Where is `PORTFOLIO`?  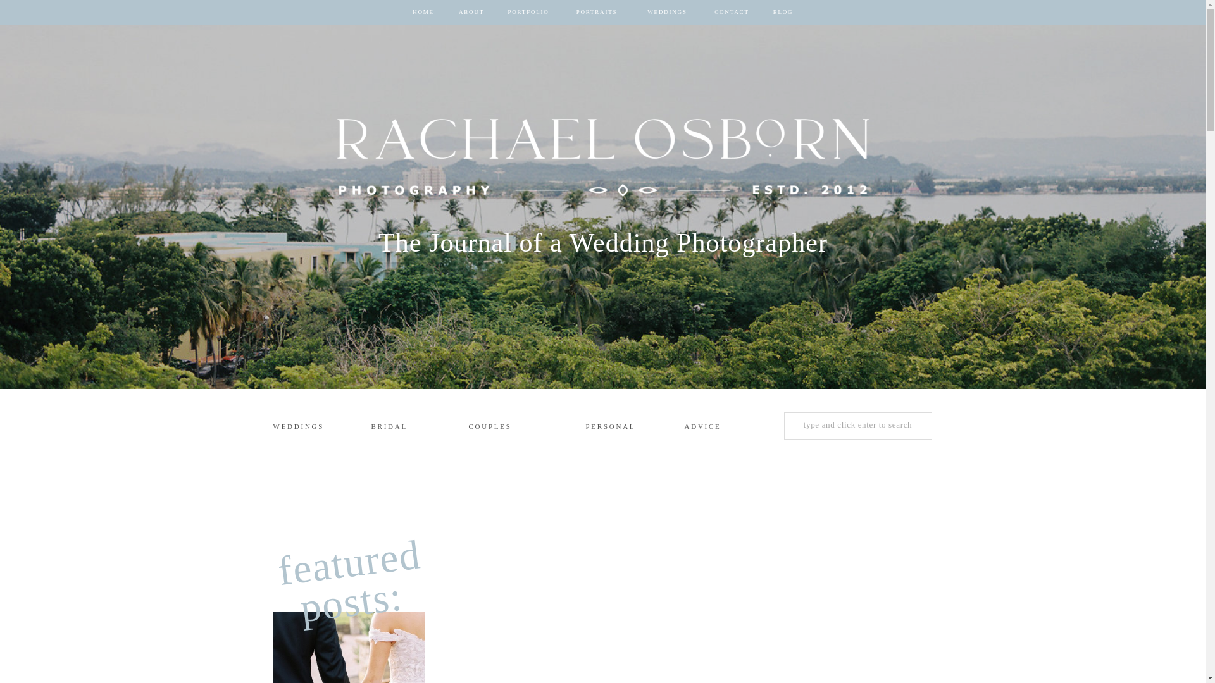
PORTFOLIO is located at coordinates (528, 13).